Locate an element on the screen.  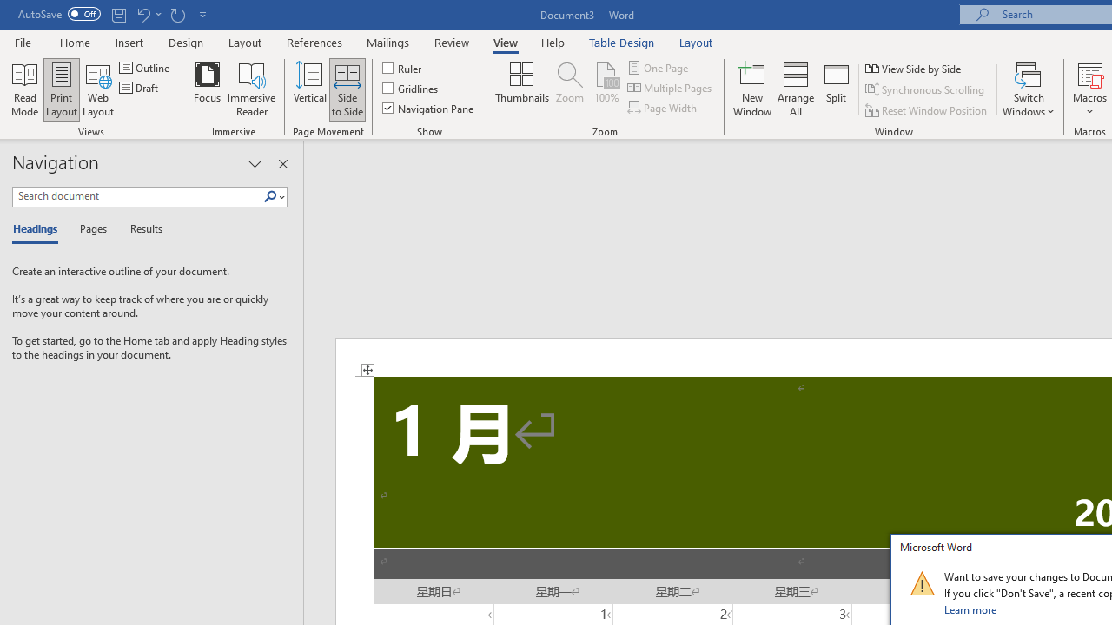
Focus is located at coordinates (207, 89).